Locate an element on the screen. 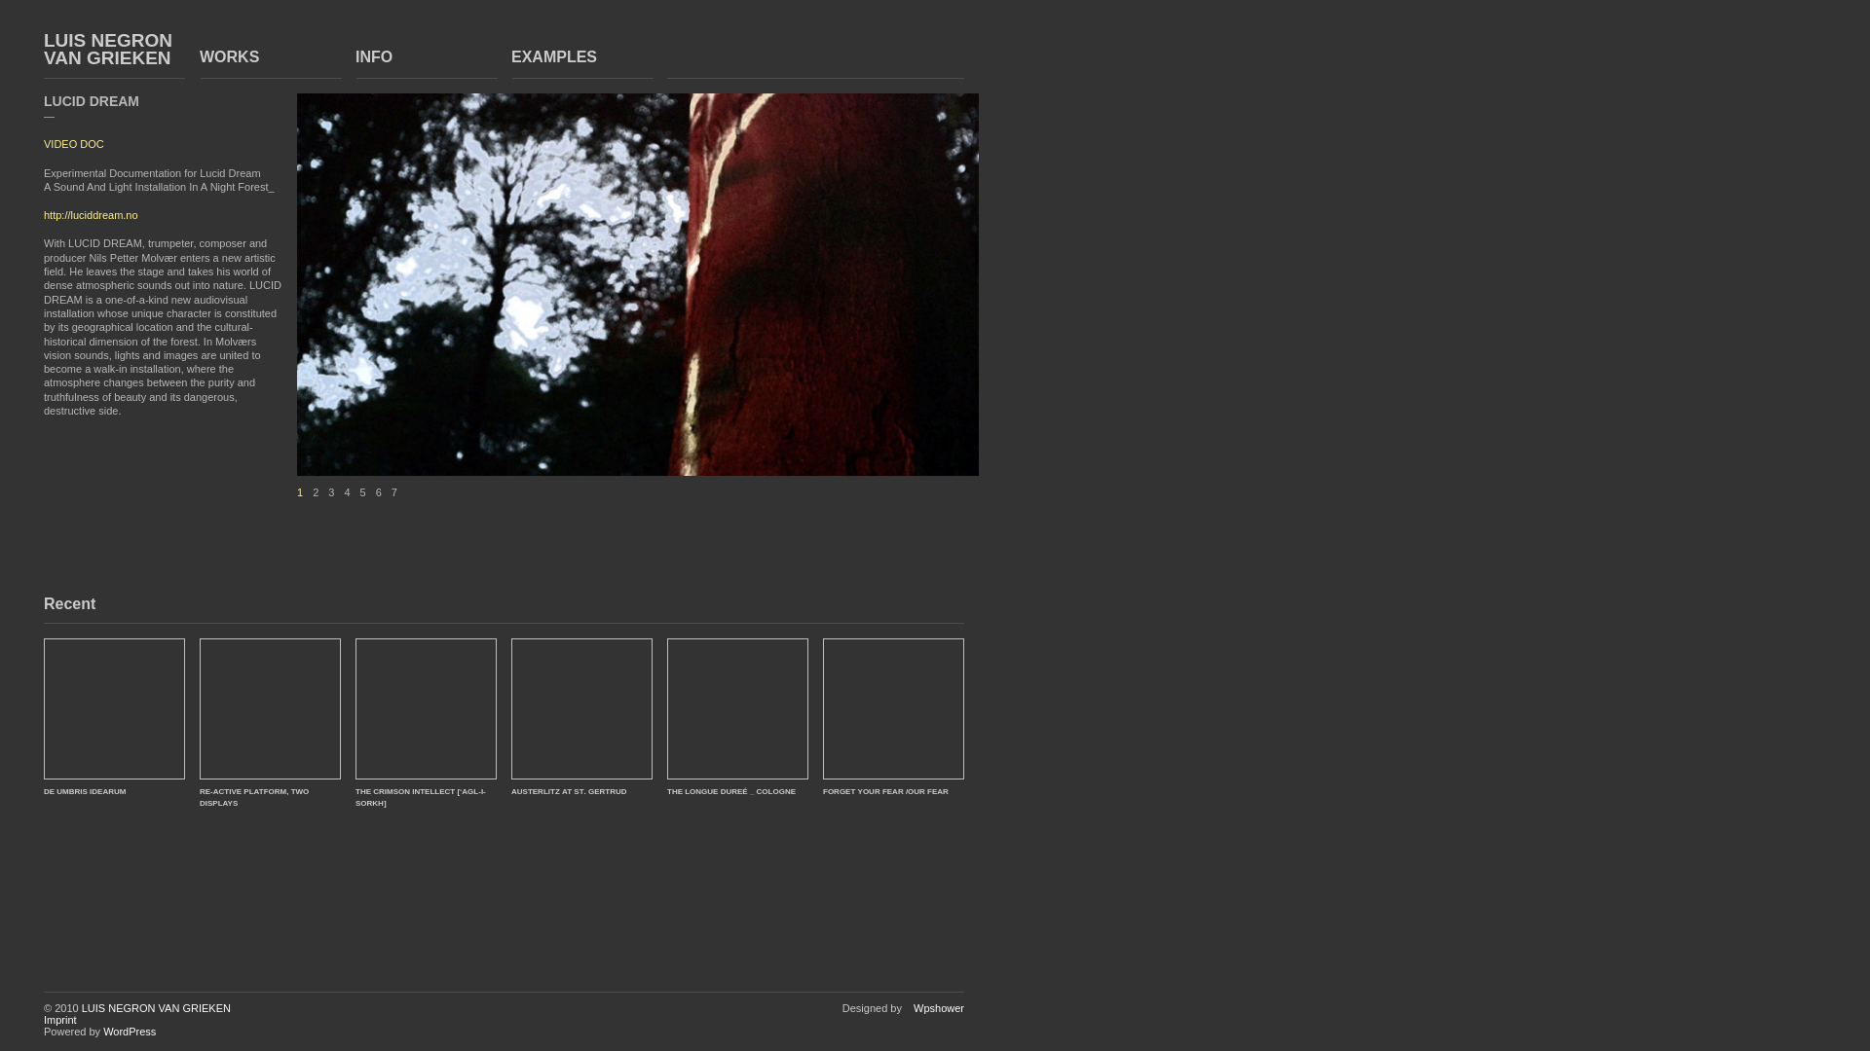 This screenshot has height=1051, width=1870. RE-ACTIVE PLATFORM, TWO DISPLAYS is located at coordinates (253, 796).